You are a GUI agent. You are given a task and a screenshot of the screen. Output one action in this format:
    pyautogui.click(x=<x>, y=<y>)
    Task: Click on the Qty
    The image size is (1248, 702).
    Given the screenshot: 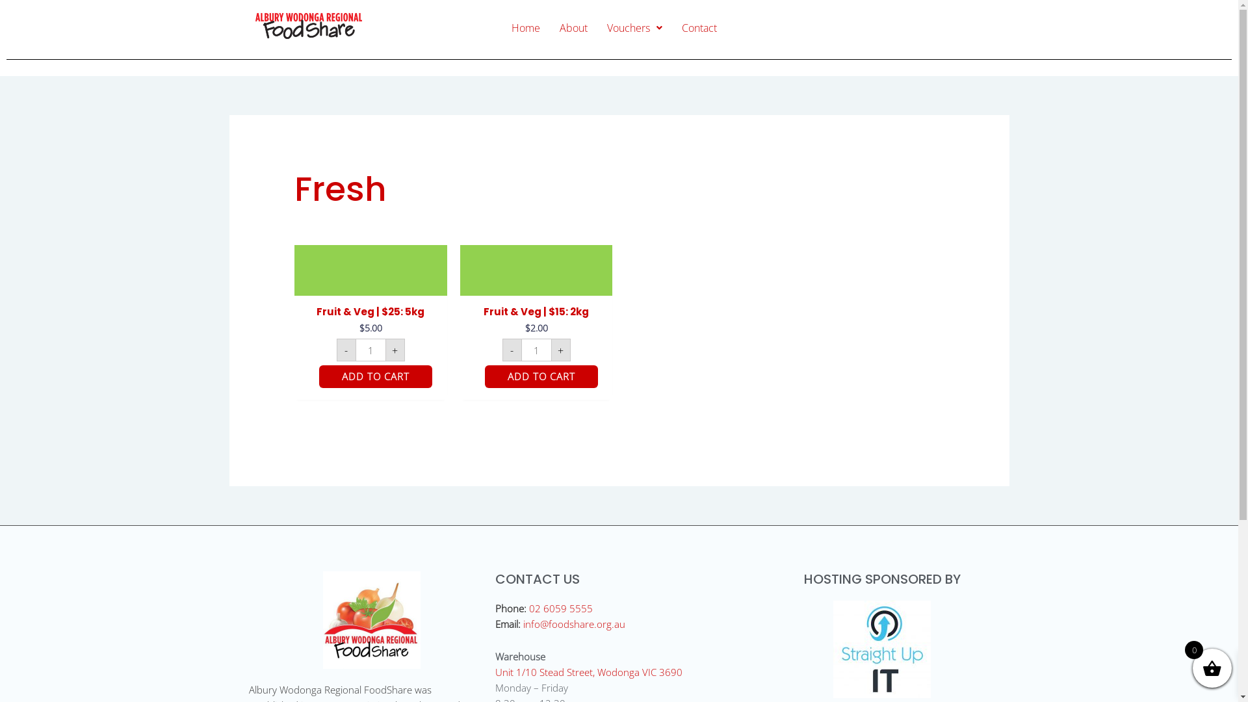 What is the action you would take?
    pyautogui.click(x=536, y=350)
    